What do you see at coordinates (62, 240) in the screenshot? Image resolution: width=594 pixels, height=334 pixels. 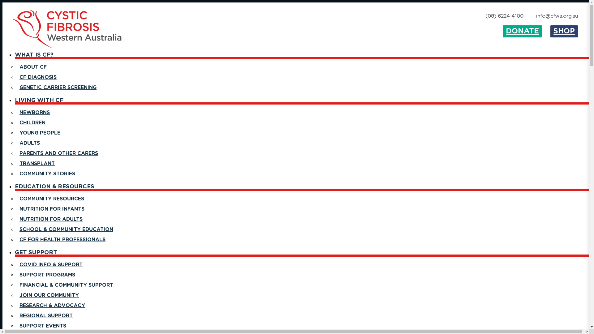 I see `CF FOR HEALTH PROFESSIONALS` at bounding box center [62, 240].